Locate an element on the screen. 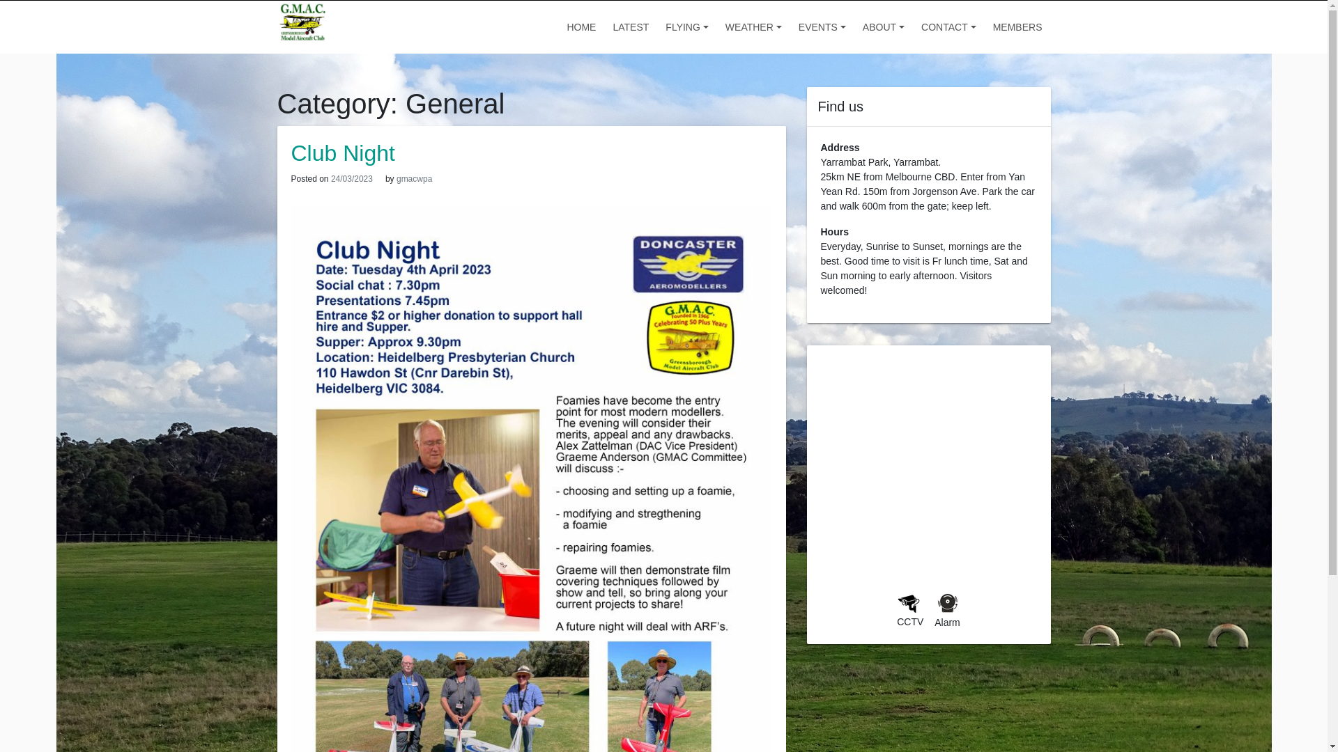 This screenshot has width=1338, height=752. HOME is located at coordinates (581, 27).